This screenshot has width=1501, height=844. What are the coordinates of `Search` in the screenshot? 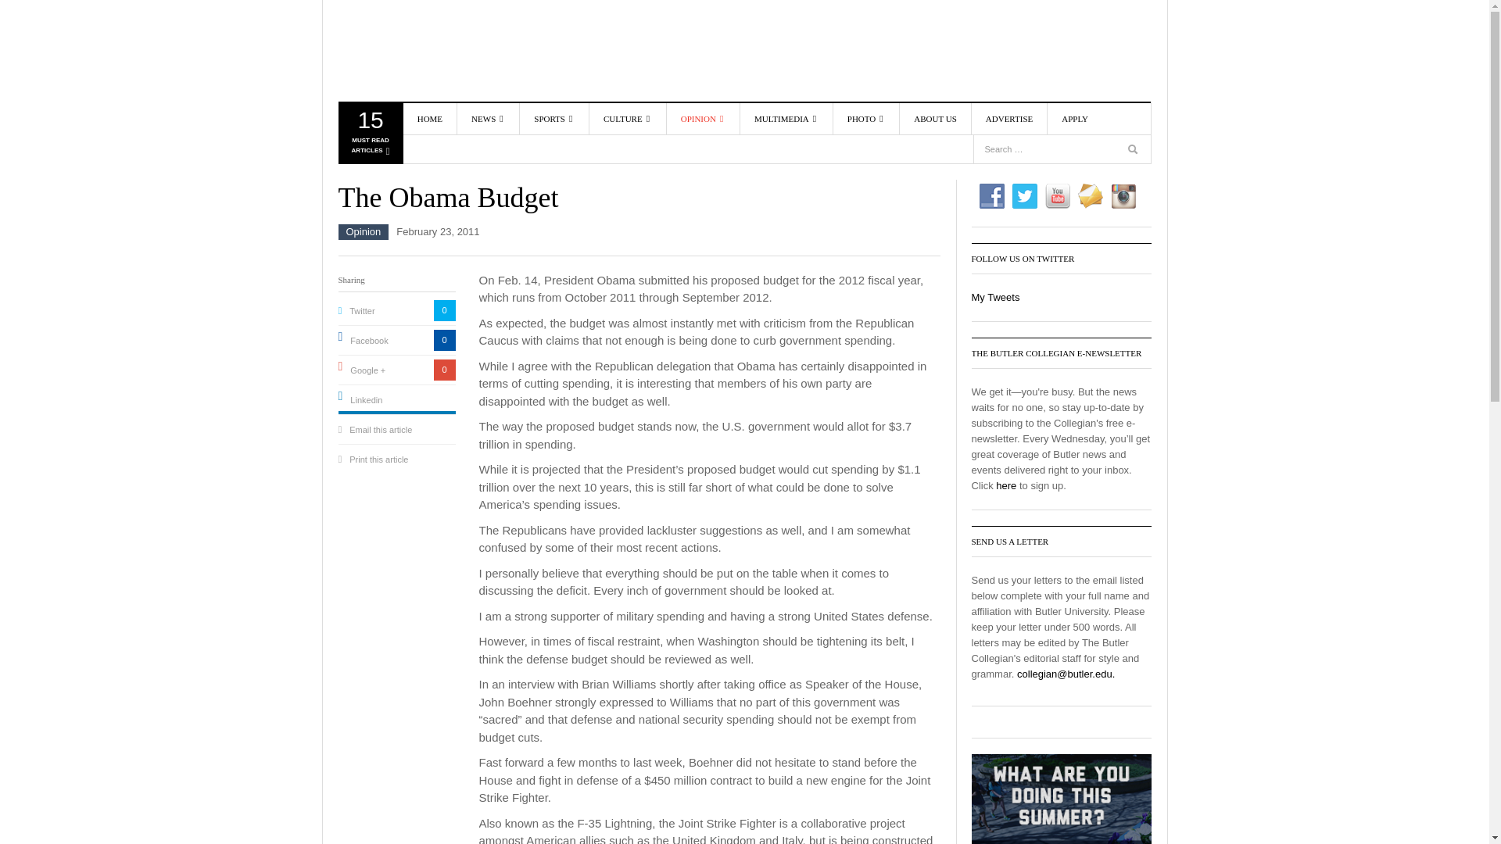 It's located at (1126, 119).